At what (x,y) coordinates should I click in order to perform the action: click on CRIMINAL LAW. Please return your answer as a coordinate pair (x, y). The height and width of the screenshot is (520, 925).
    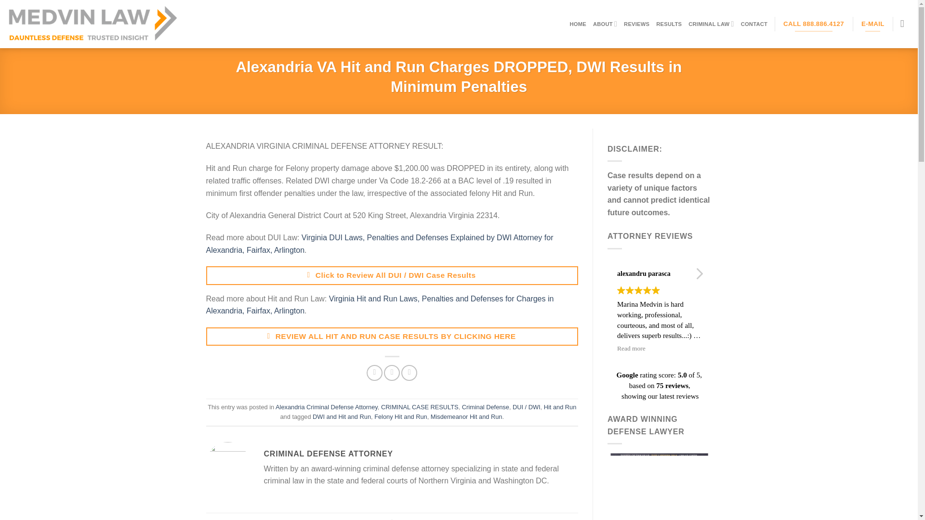
    Looking at the image, I should click on (711, 24).